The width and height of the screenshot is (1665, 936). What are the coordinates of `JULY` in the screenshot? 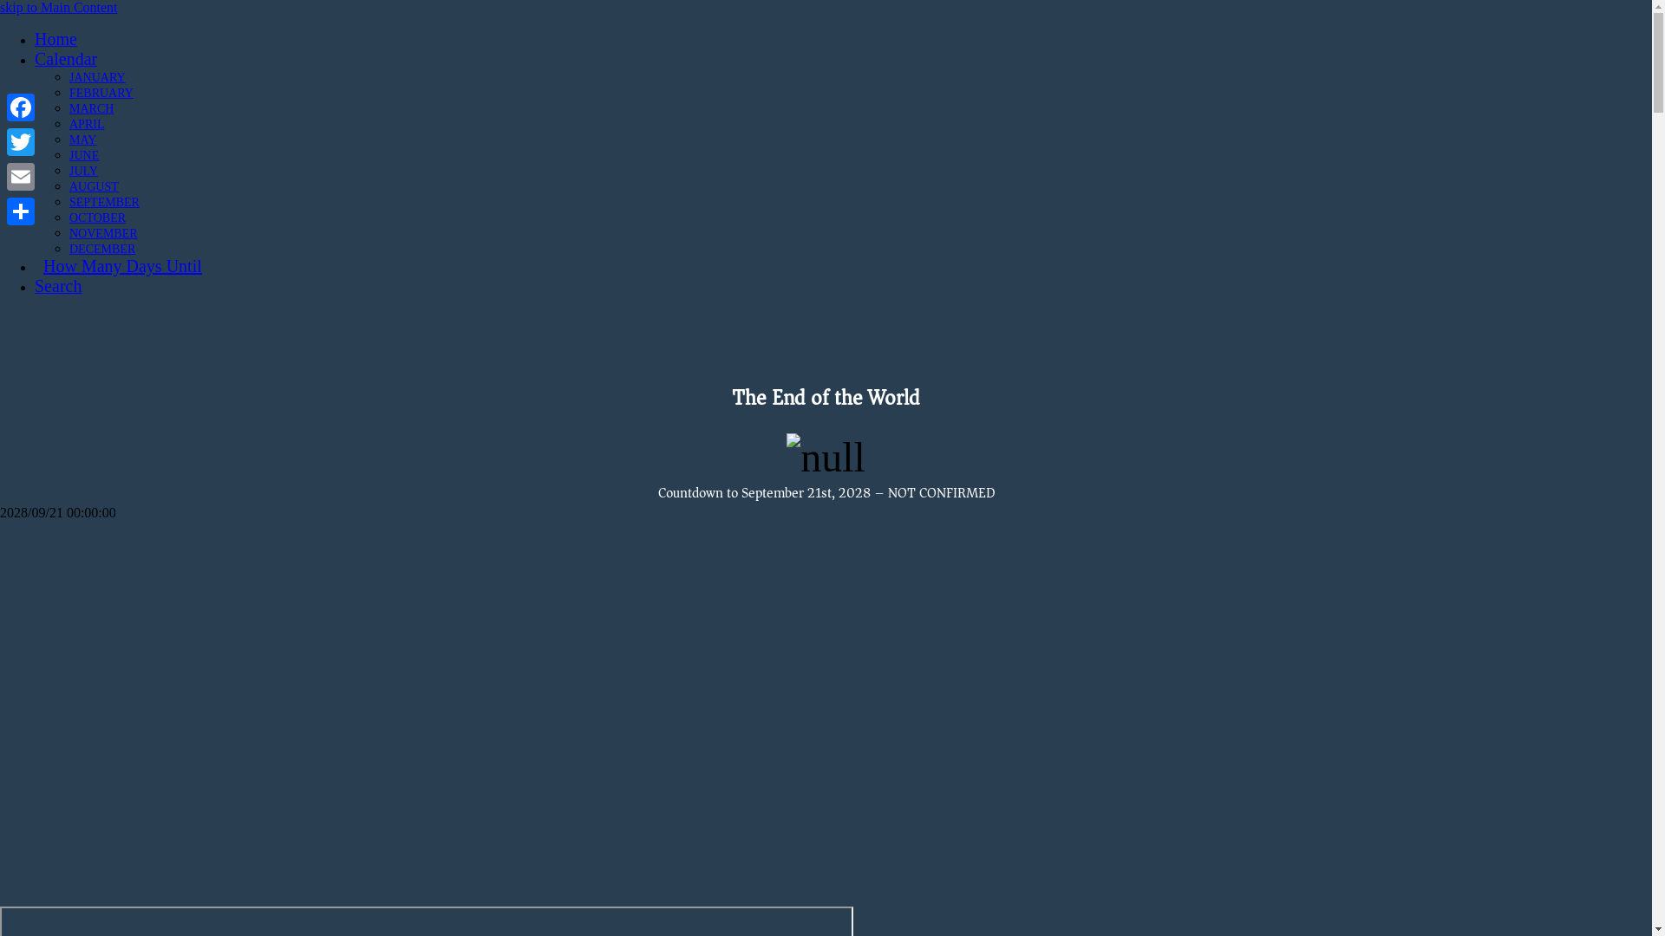 It's located at (83, 170).